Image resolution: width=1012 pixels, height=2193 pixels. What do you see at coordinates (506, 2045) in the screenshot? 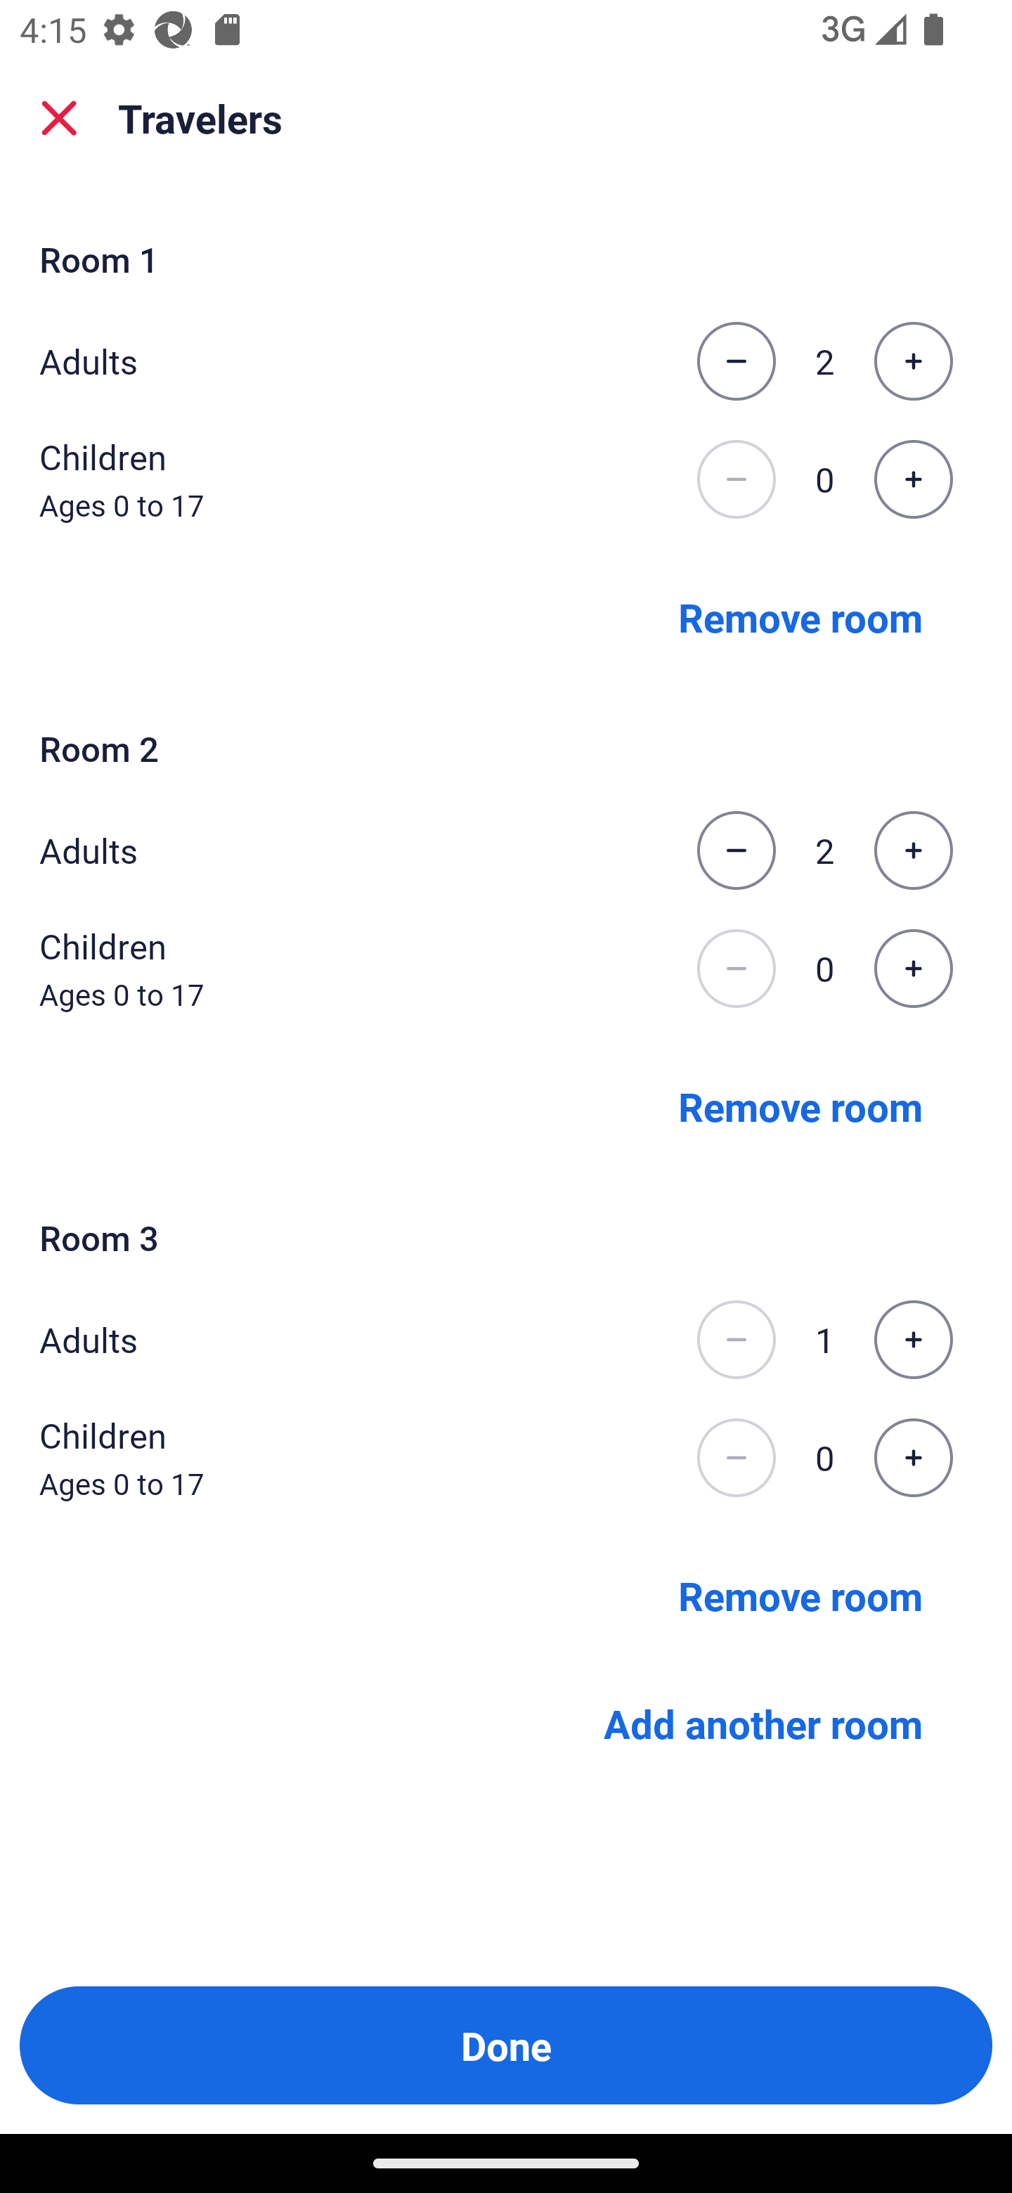
I see `Done` at bounding box center [506, 2045].